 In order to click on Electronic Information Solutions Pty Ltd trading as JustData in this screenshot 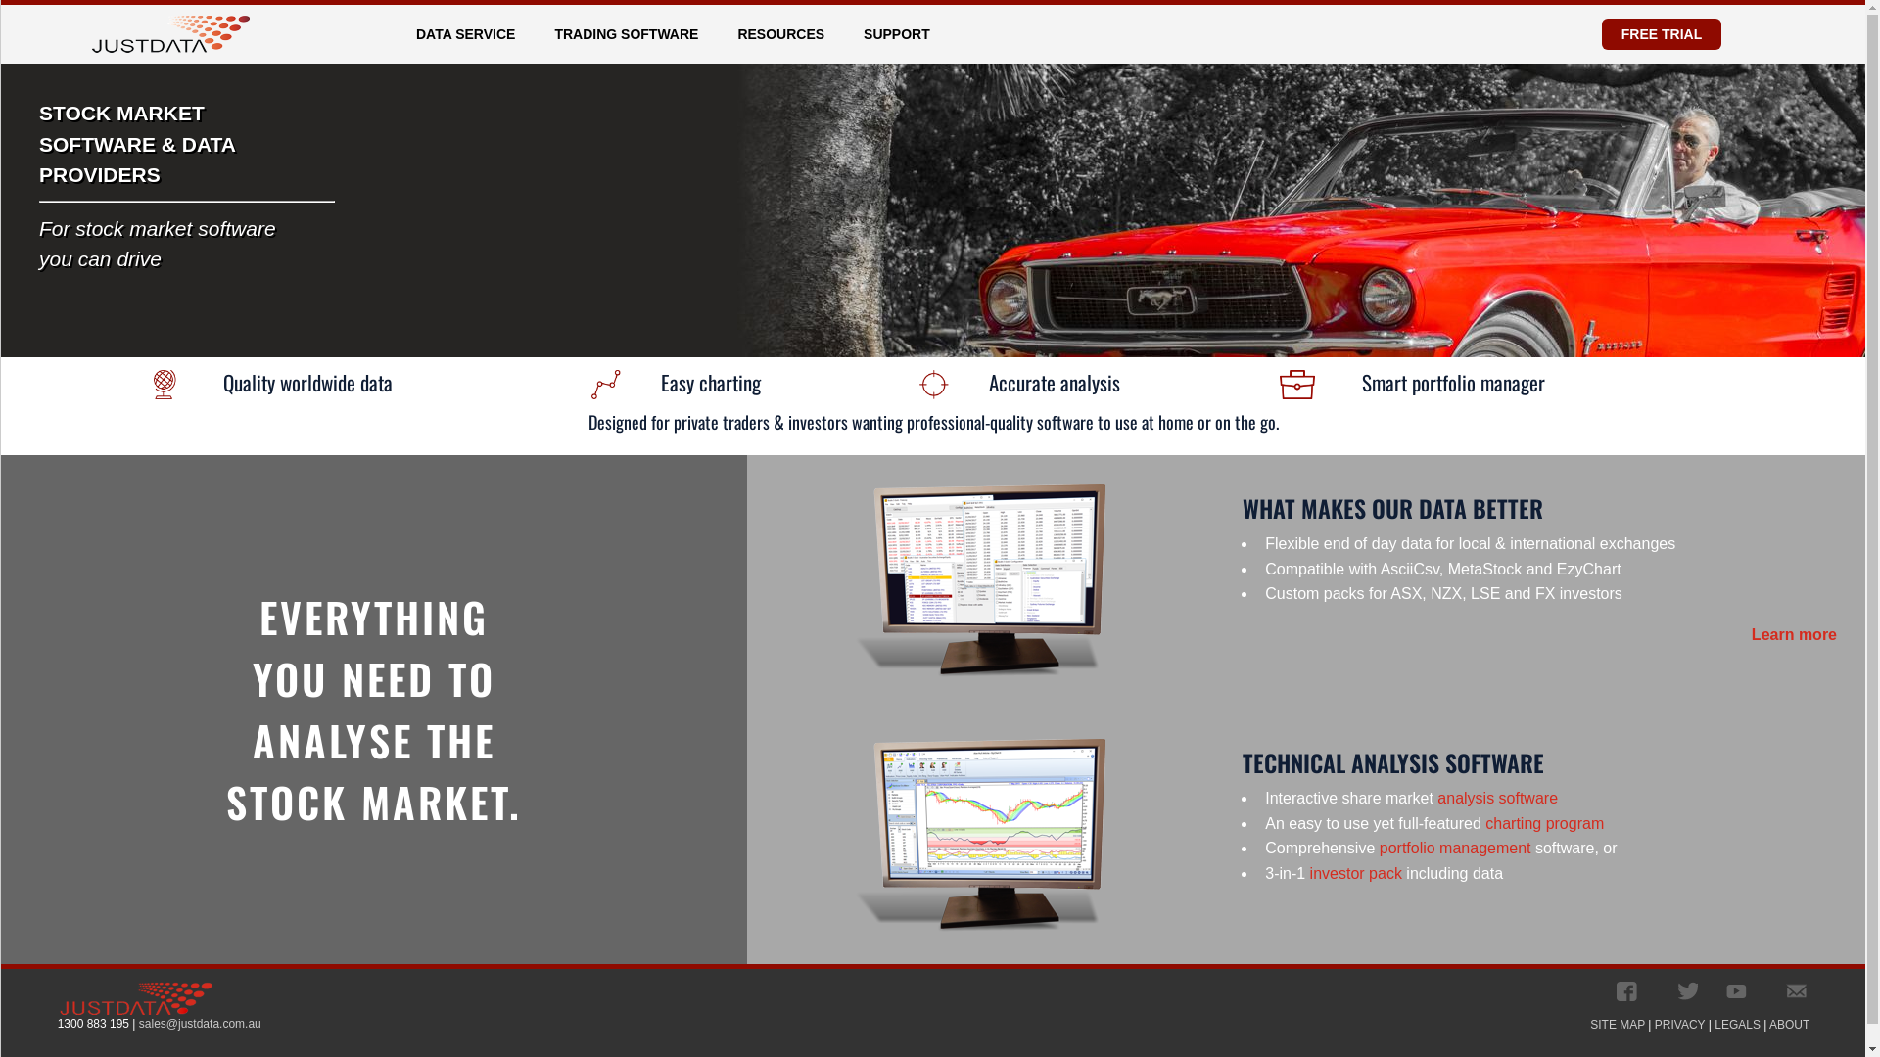, I will do `click(136, 998)`.